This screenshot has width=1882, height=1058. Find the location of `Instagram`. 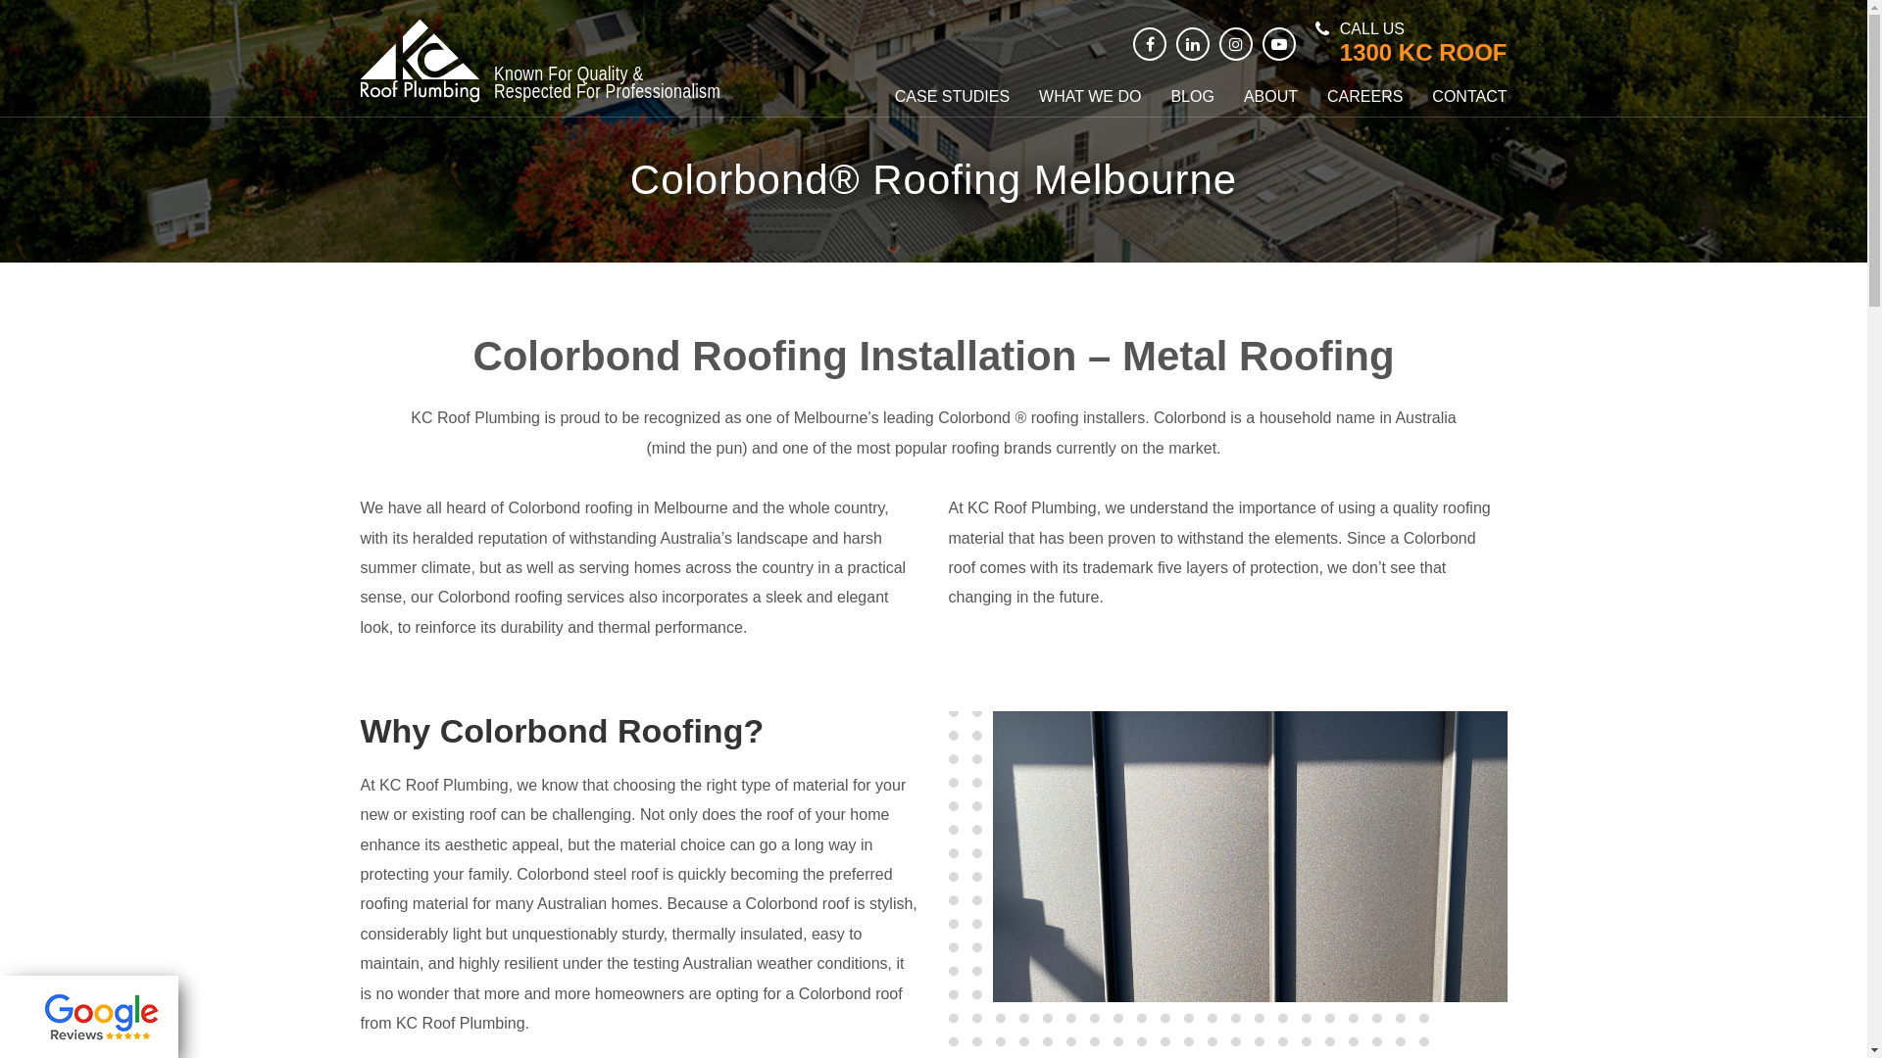

Instagram is located at coordinates (1236, 44).